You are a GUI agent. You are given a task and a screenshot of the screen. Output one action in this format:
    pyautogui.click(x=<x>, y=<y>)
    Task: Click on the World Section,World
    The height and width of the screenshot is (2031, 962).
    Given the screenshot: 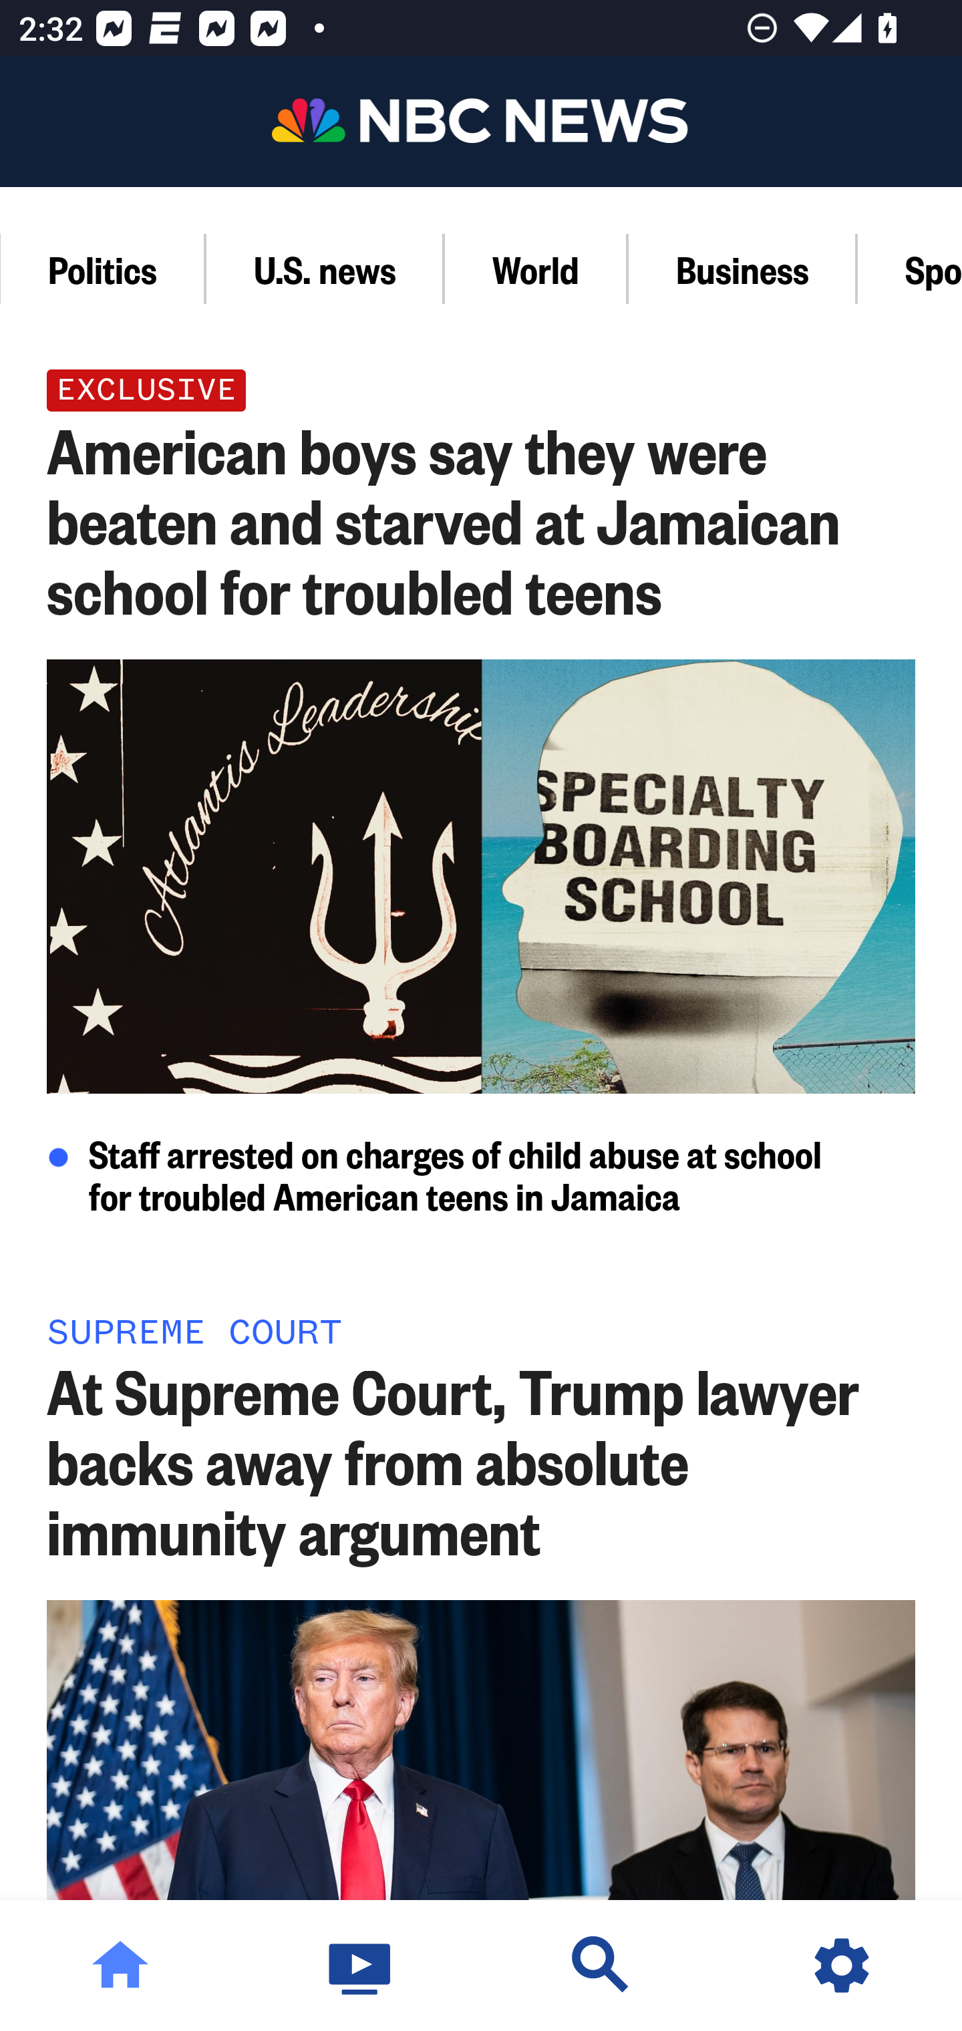 What is the action you would take?
    pyautogui.click(x=536, y=269)
    